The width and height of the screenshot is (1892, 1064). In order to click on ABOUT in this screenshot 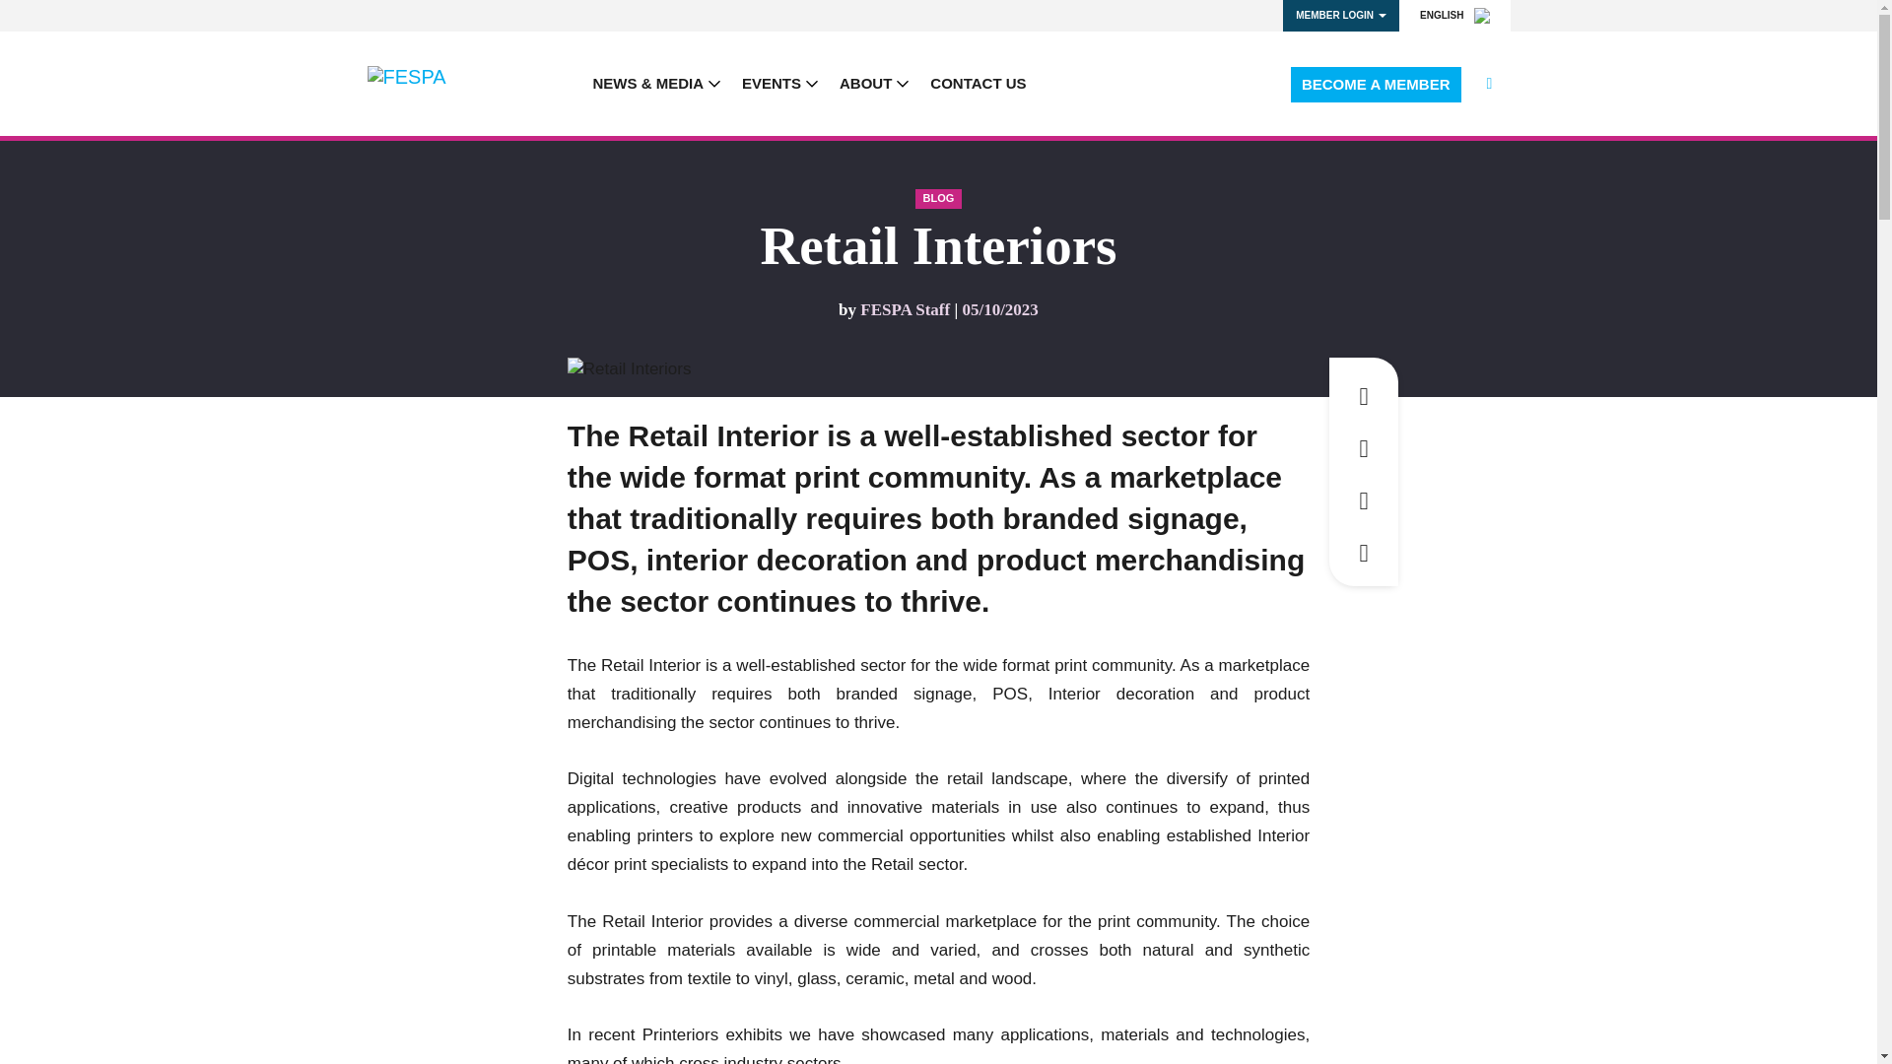, I will do `click(875, 83)`.